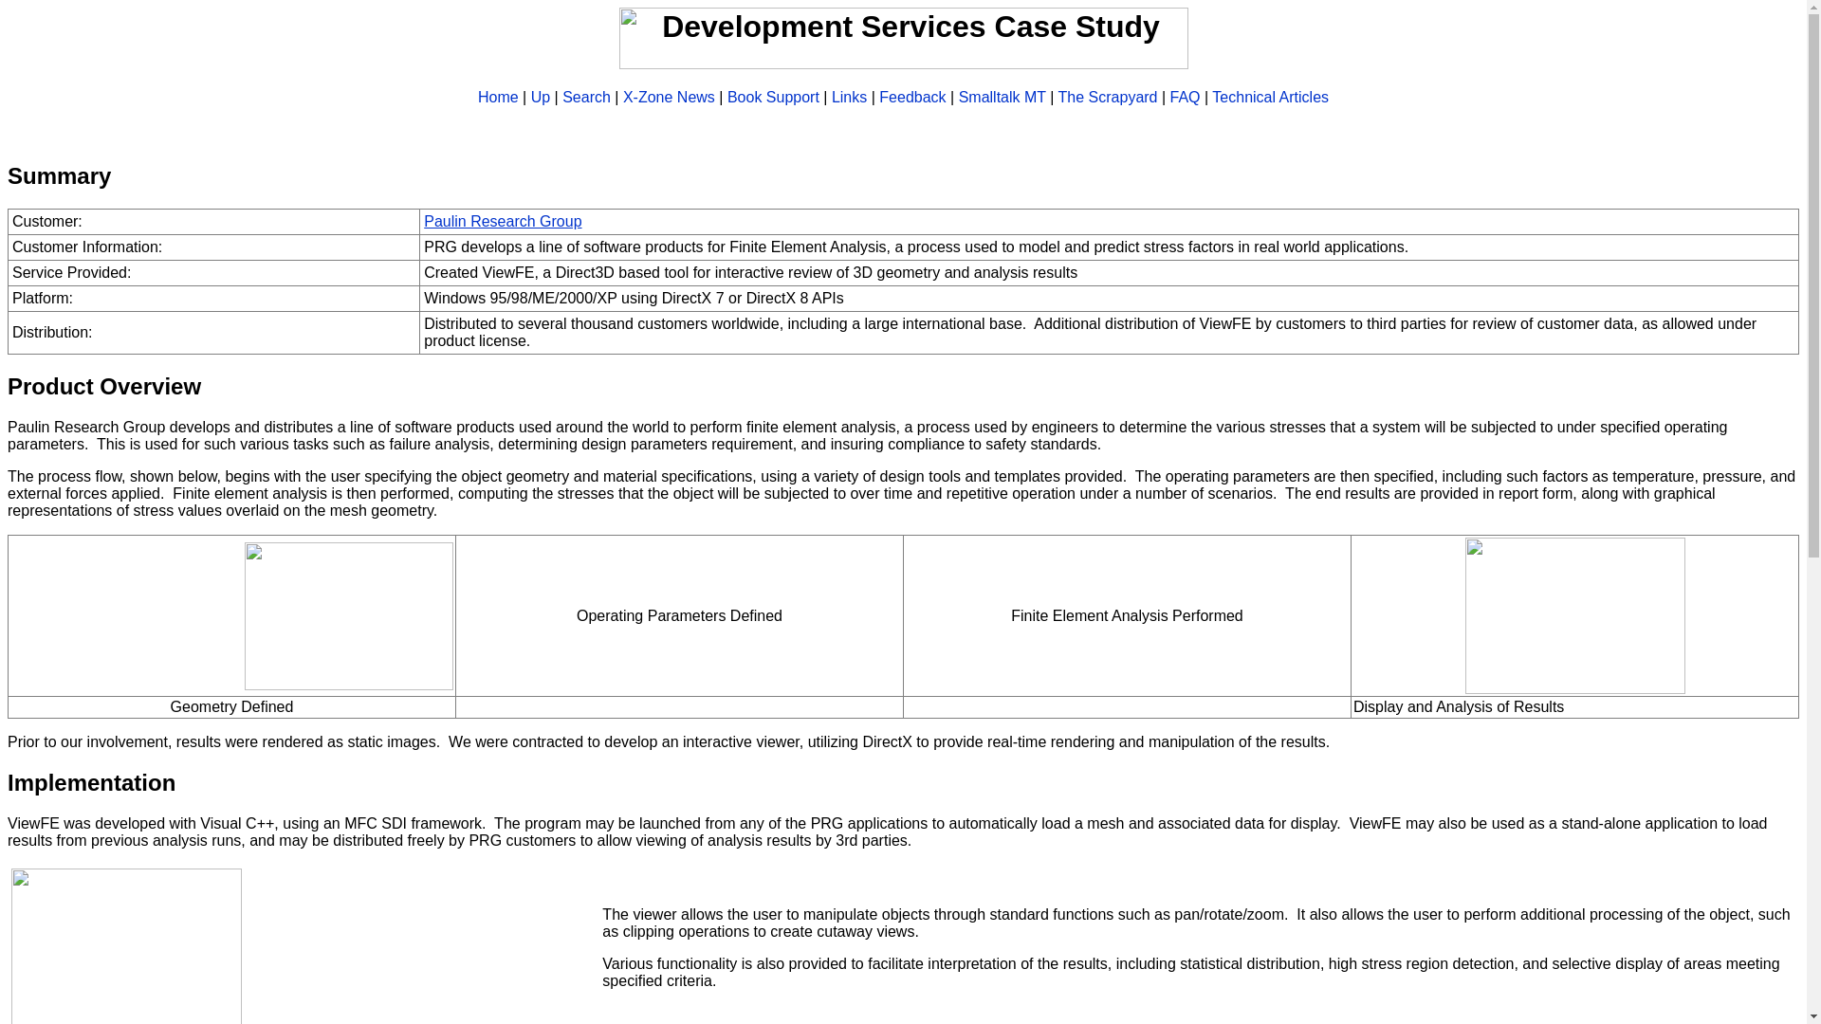  Describe the element at coordinates (498, 97) in the screenshot. I see `Home` at that location.